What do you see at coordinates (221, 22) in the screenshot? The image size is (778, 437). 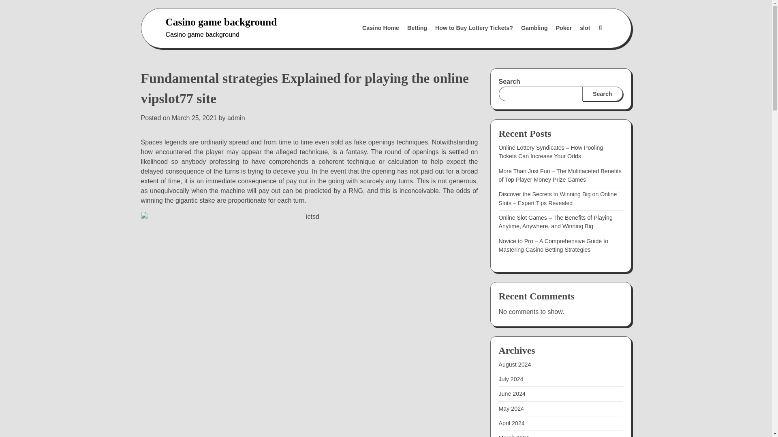 I see `Casino game background` at bounding box center [221, 22].